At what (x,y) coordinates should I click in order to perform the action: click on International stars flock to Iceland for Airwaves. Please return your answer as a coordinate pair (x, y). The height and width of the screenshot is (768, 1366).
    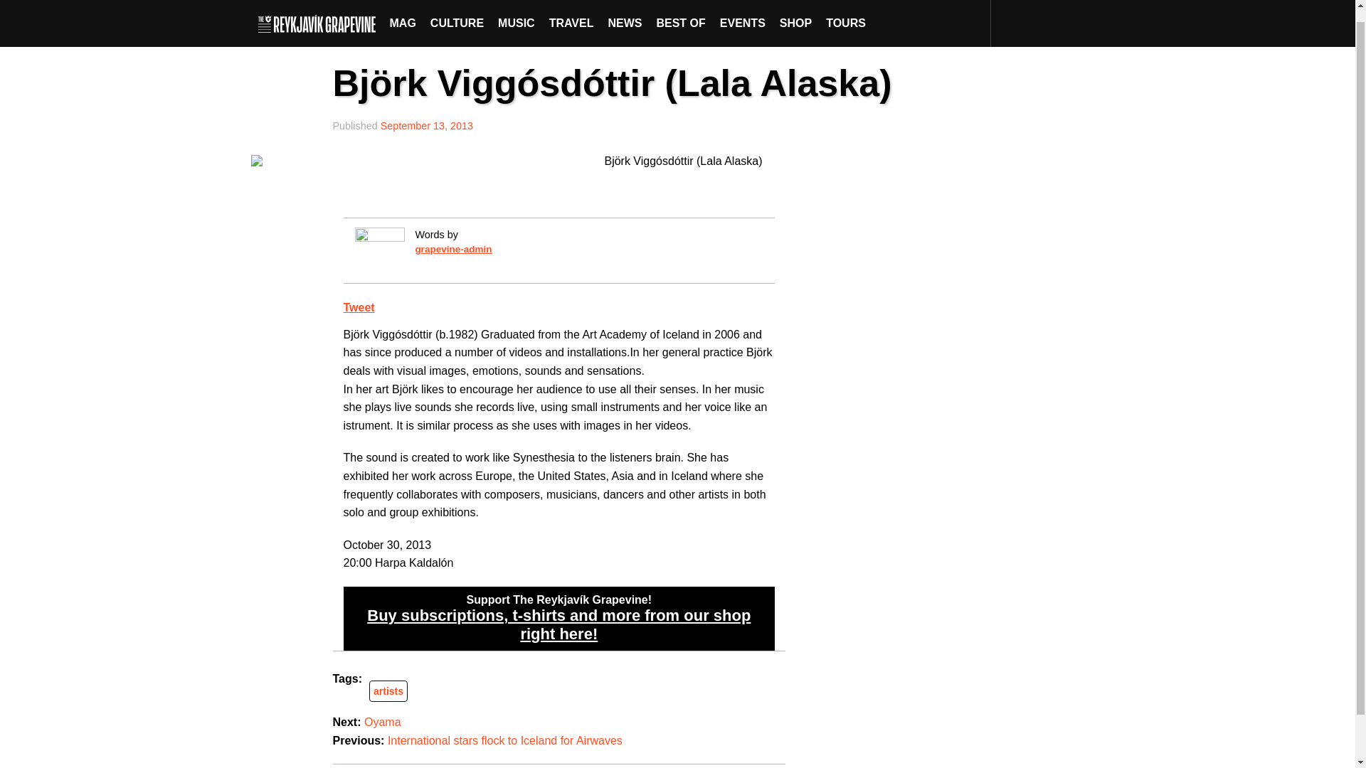
    Looking at the image, I should click on (505, 740).